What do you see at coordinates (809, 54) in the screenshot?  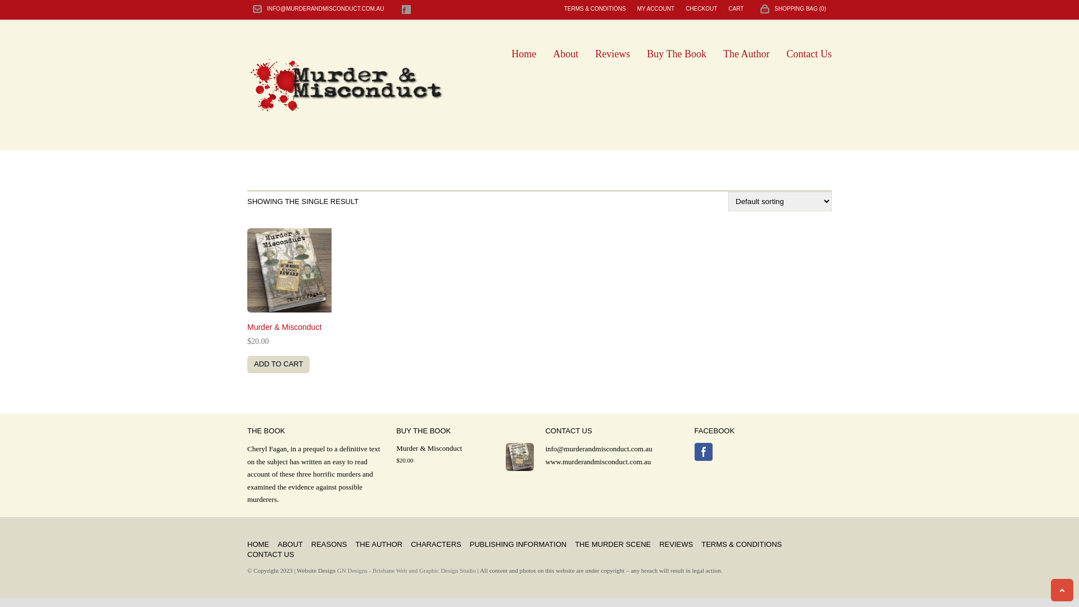 I see `Contact Us` at bounding box center [809, 54].